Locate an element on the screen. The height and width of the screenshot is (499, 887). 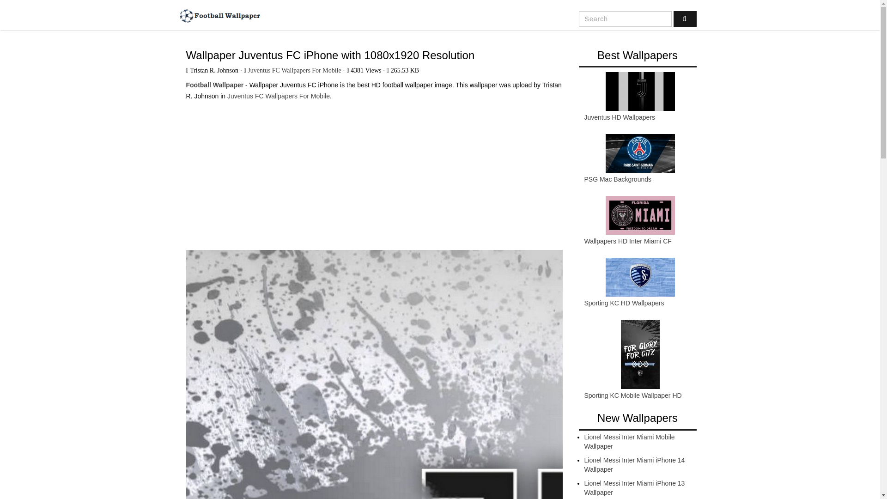
Search for: is located at coordinates (625, 18).